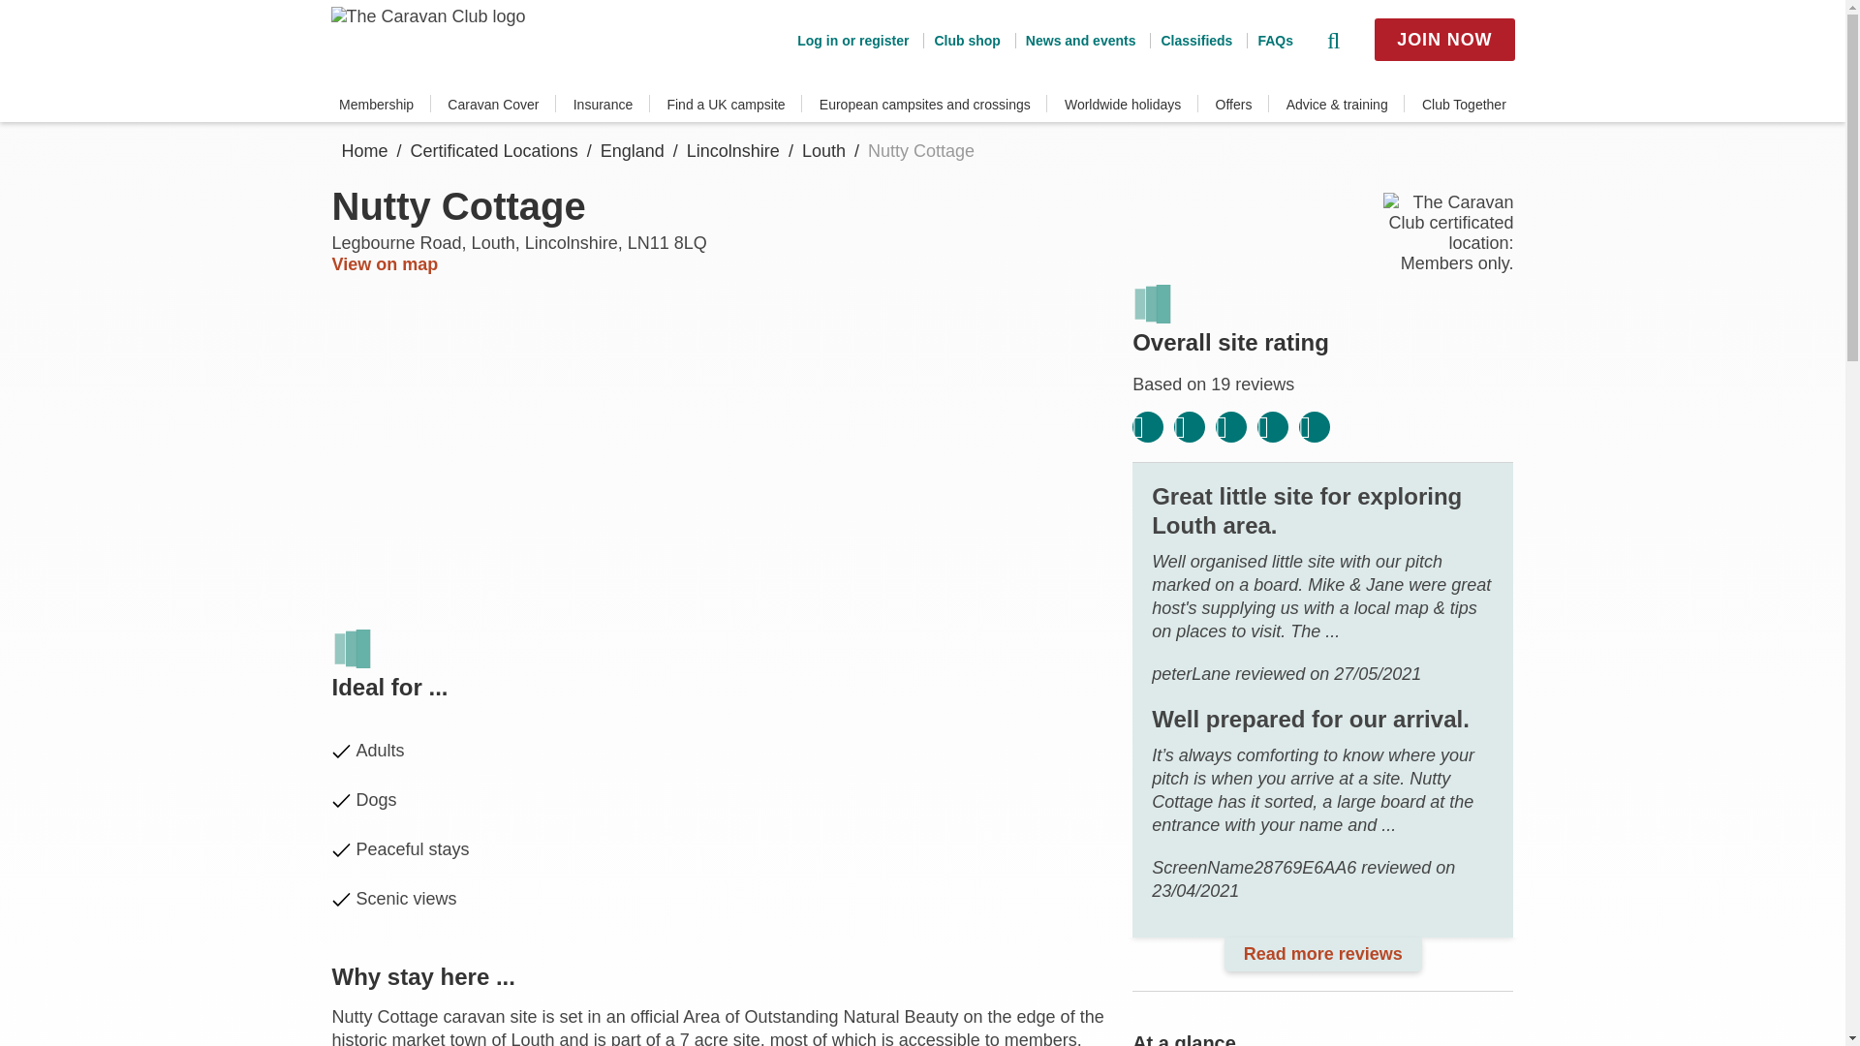  Describe the element at coordinates (1190, 40) in the screenshot. I see `Classifieds` at that location.